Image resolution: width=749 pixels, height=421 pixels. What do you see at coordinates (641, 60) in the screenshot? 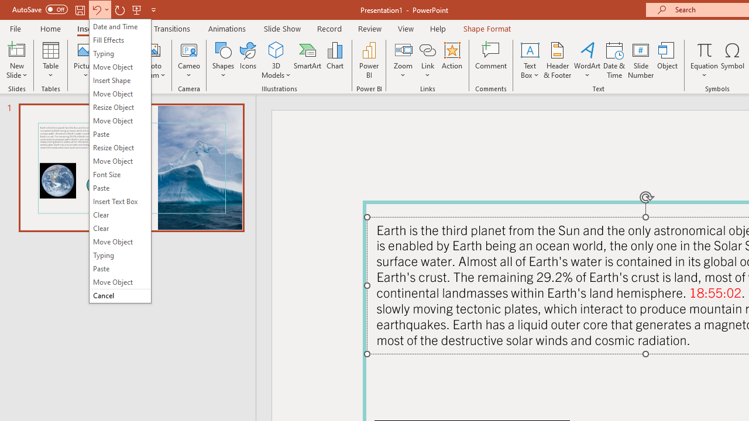
I see `Slide Number` at bounding box center [641, 60].